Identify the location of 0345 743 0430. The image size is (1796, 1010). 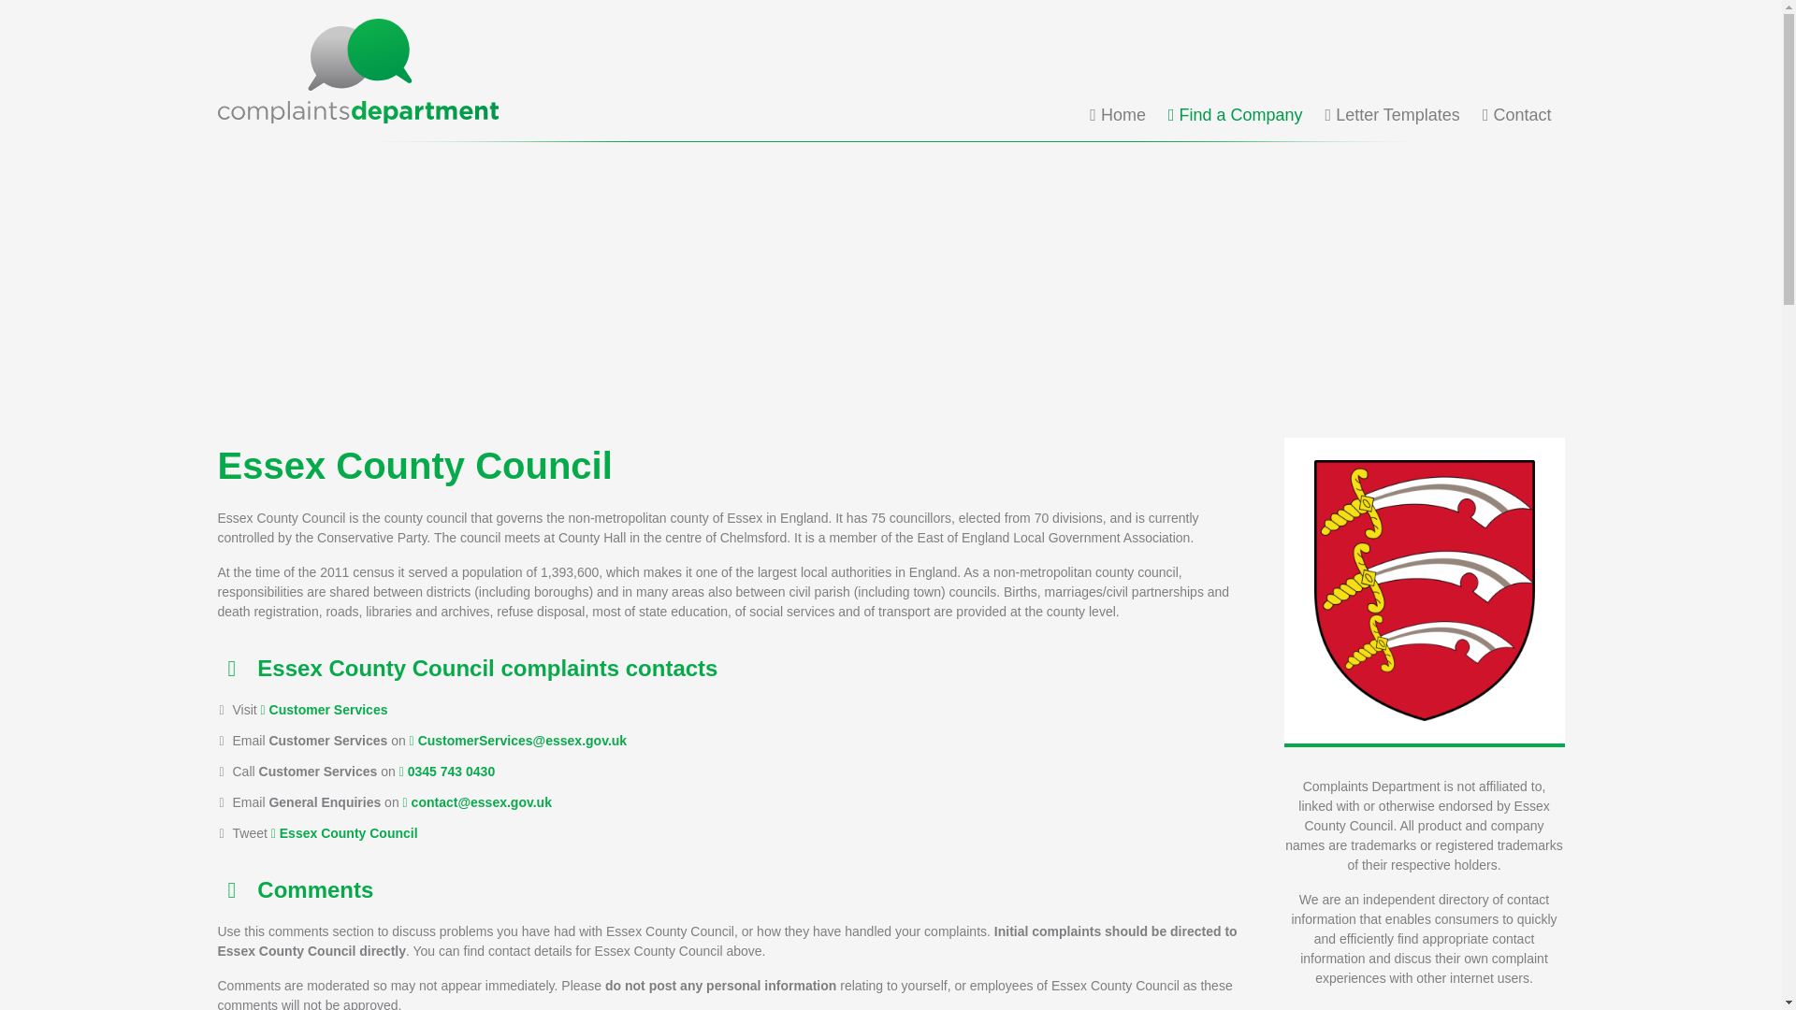
(447, 771).